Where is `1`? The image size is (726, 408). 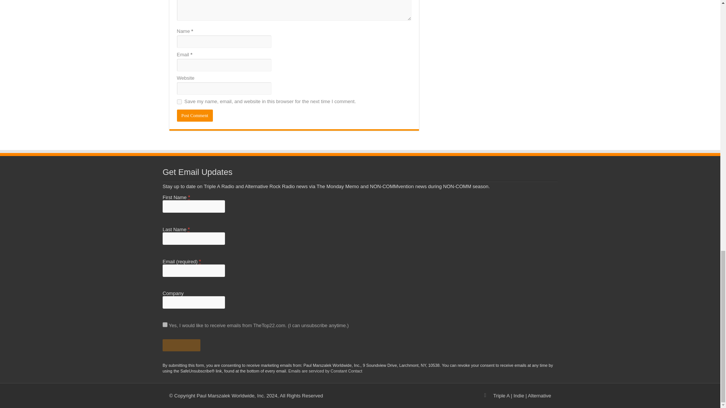
1 is located at coordinates (165, 325).